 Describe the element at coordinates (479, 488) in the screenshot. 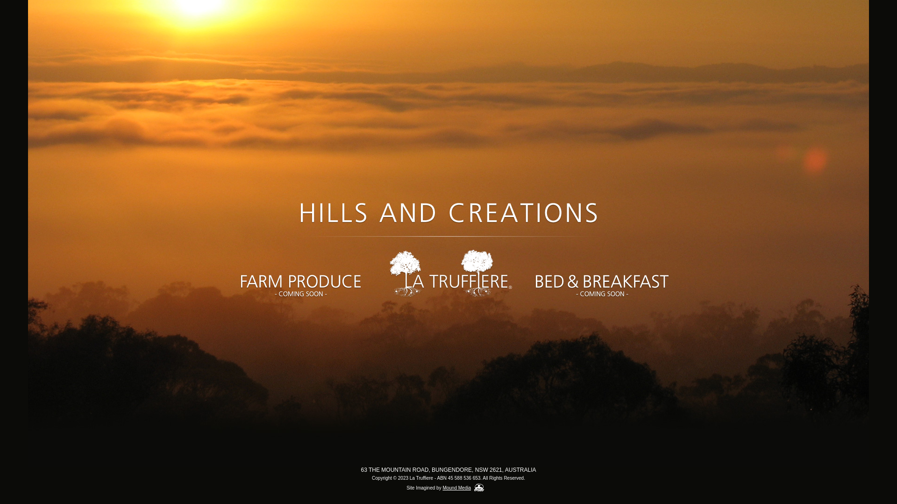

I see `Mound Media` at that location.